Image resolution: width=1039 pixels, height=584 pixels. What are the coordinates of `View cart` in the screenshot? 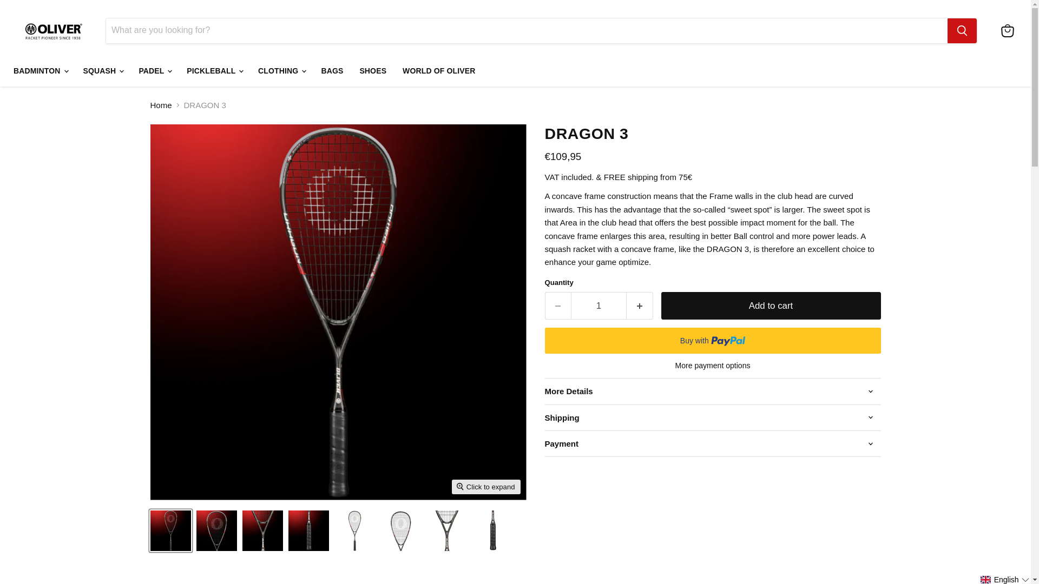 It's located at (1007, 30).